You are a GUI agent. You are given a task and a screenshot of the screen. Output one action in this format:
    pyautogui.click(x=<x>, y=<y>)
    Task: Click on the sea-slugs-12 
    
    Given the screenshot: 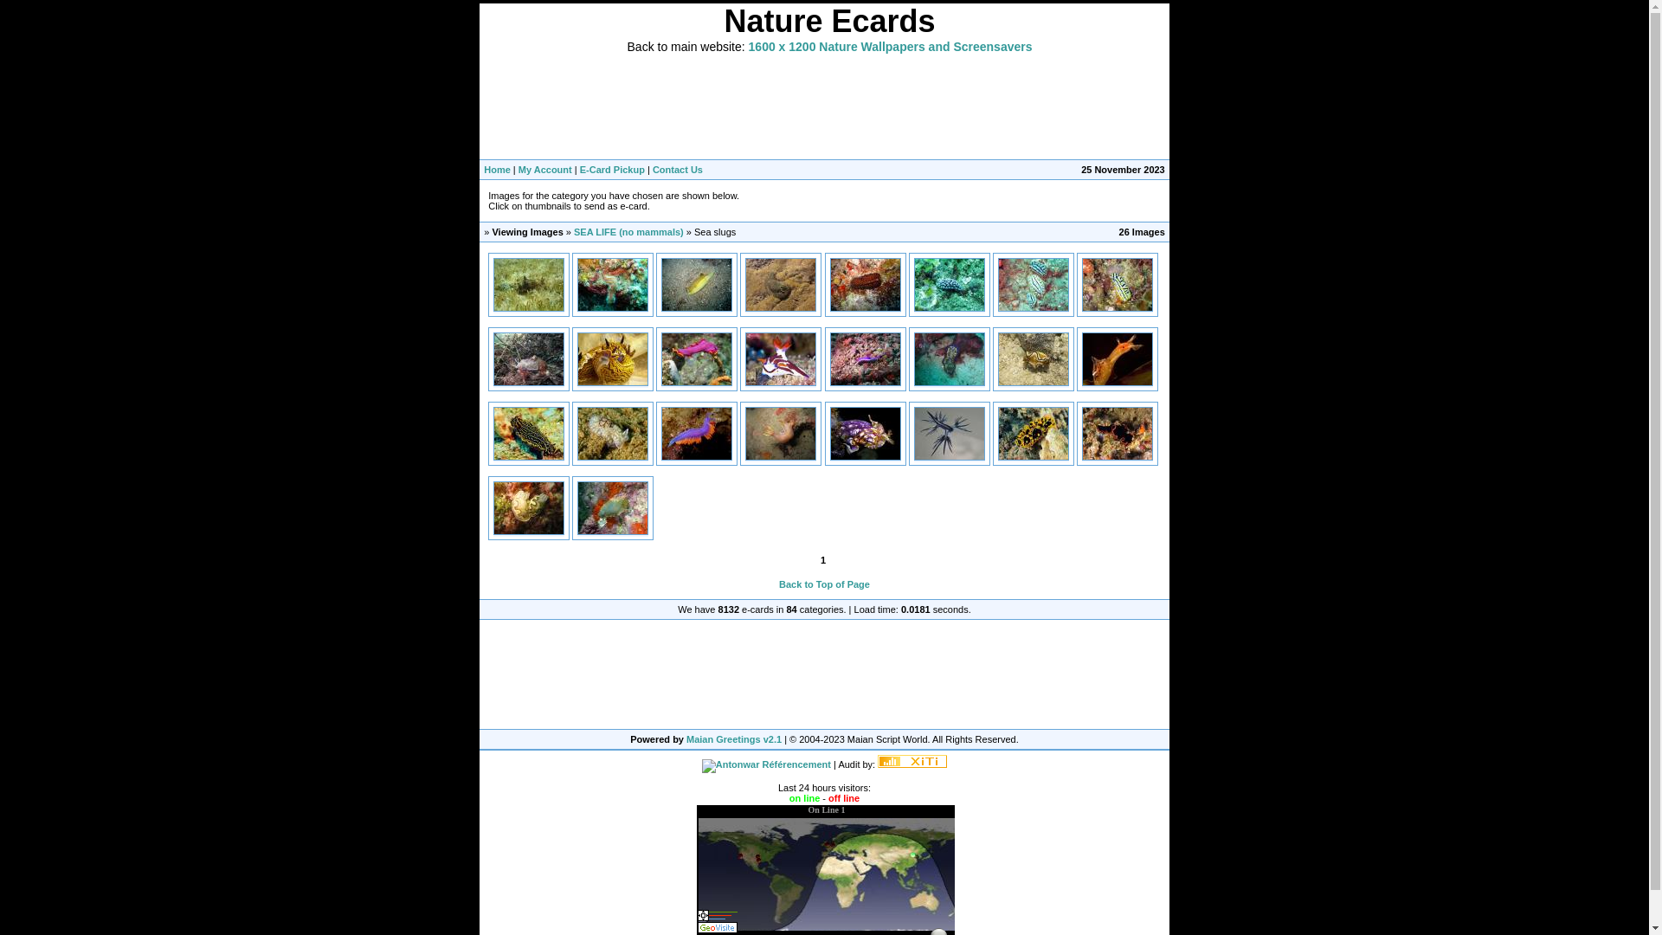 What is the action you would take?
    pyautogui.click(x=781, y=285)
    